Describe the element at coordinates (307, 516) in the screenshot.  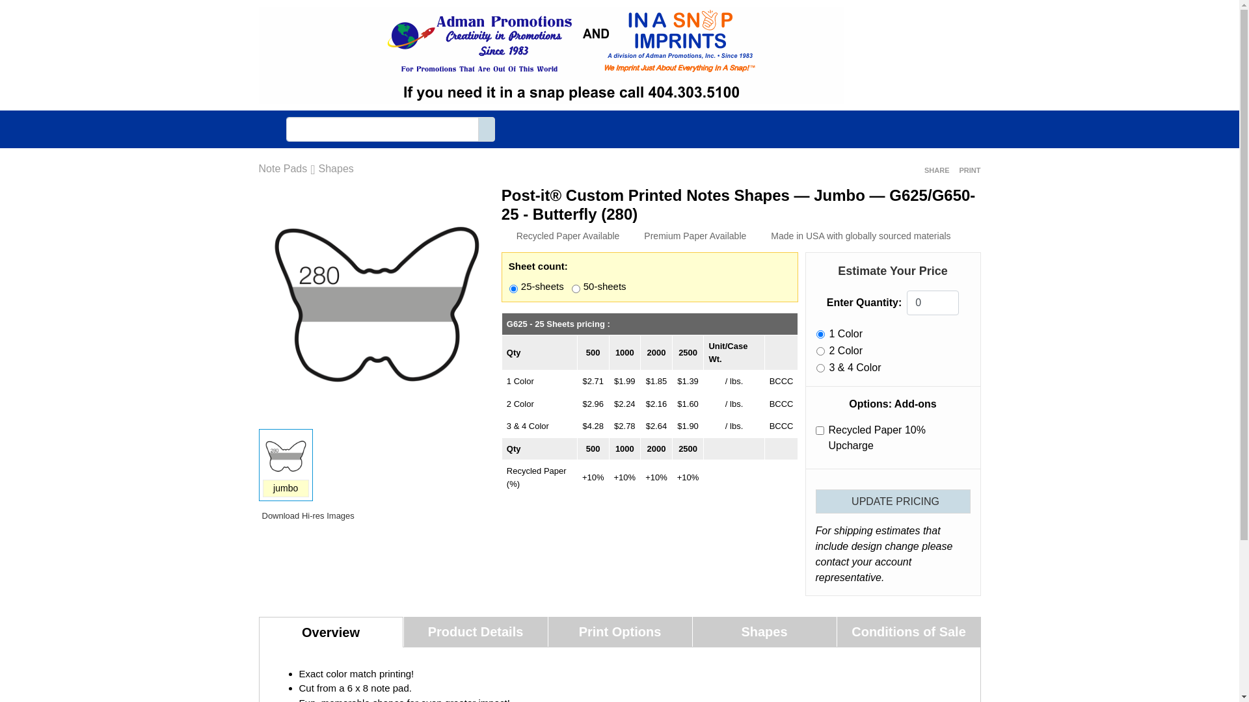
I see `Download Hi-res Images` at that location.